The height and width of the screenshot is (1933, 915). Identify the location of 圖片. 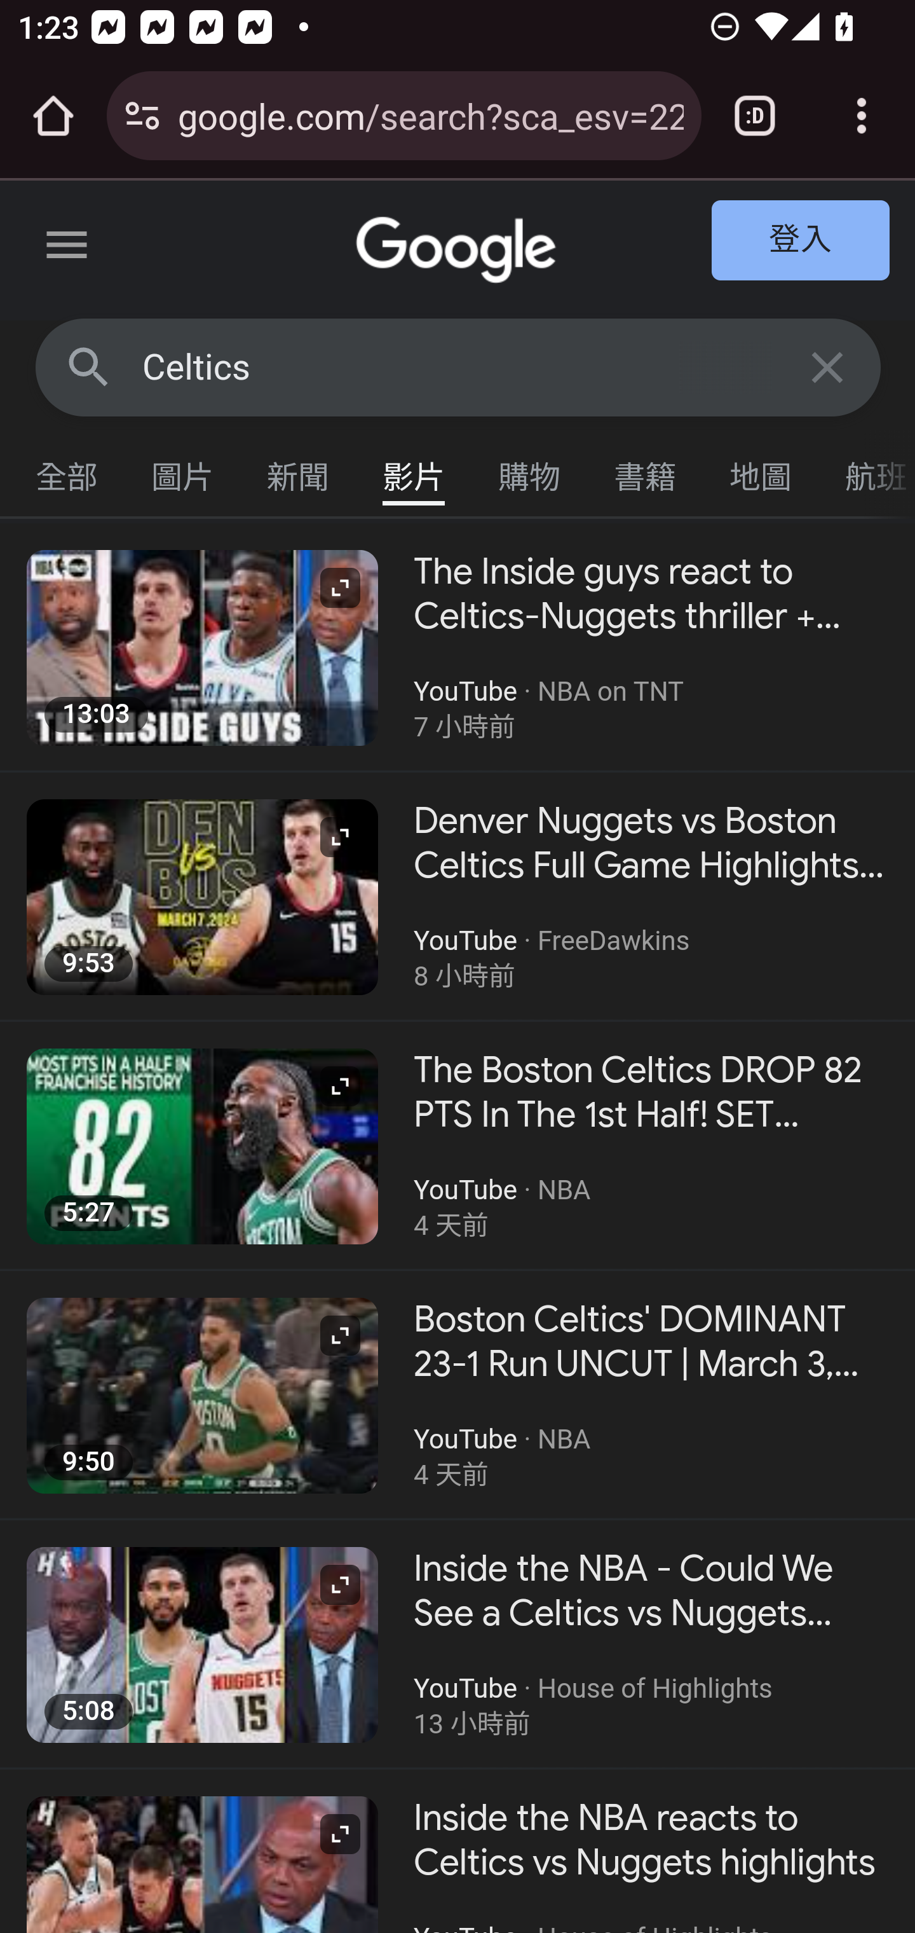
(183, 471).